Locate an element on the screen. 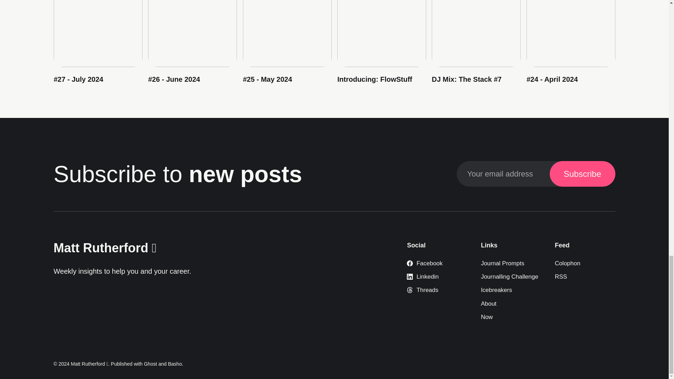 This screenshot has height=379, width=674. Now is located at coordinates (487, 317).